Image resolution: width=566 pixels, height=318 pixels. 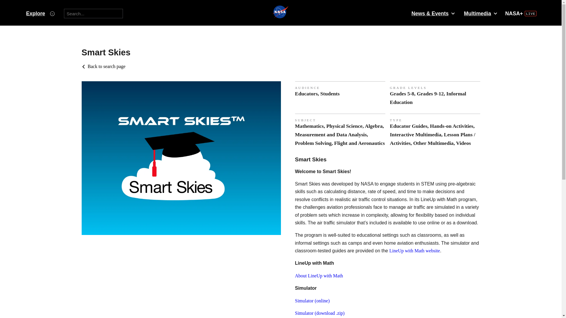 I want to click on Multimedia, so click(x=480, y=14).